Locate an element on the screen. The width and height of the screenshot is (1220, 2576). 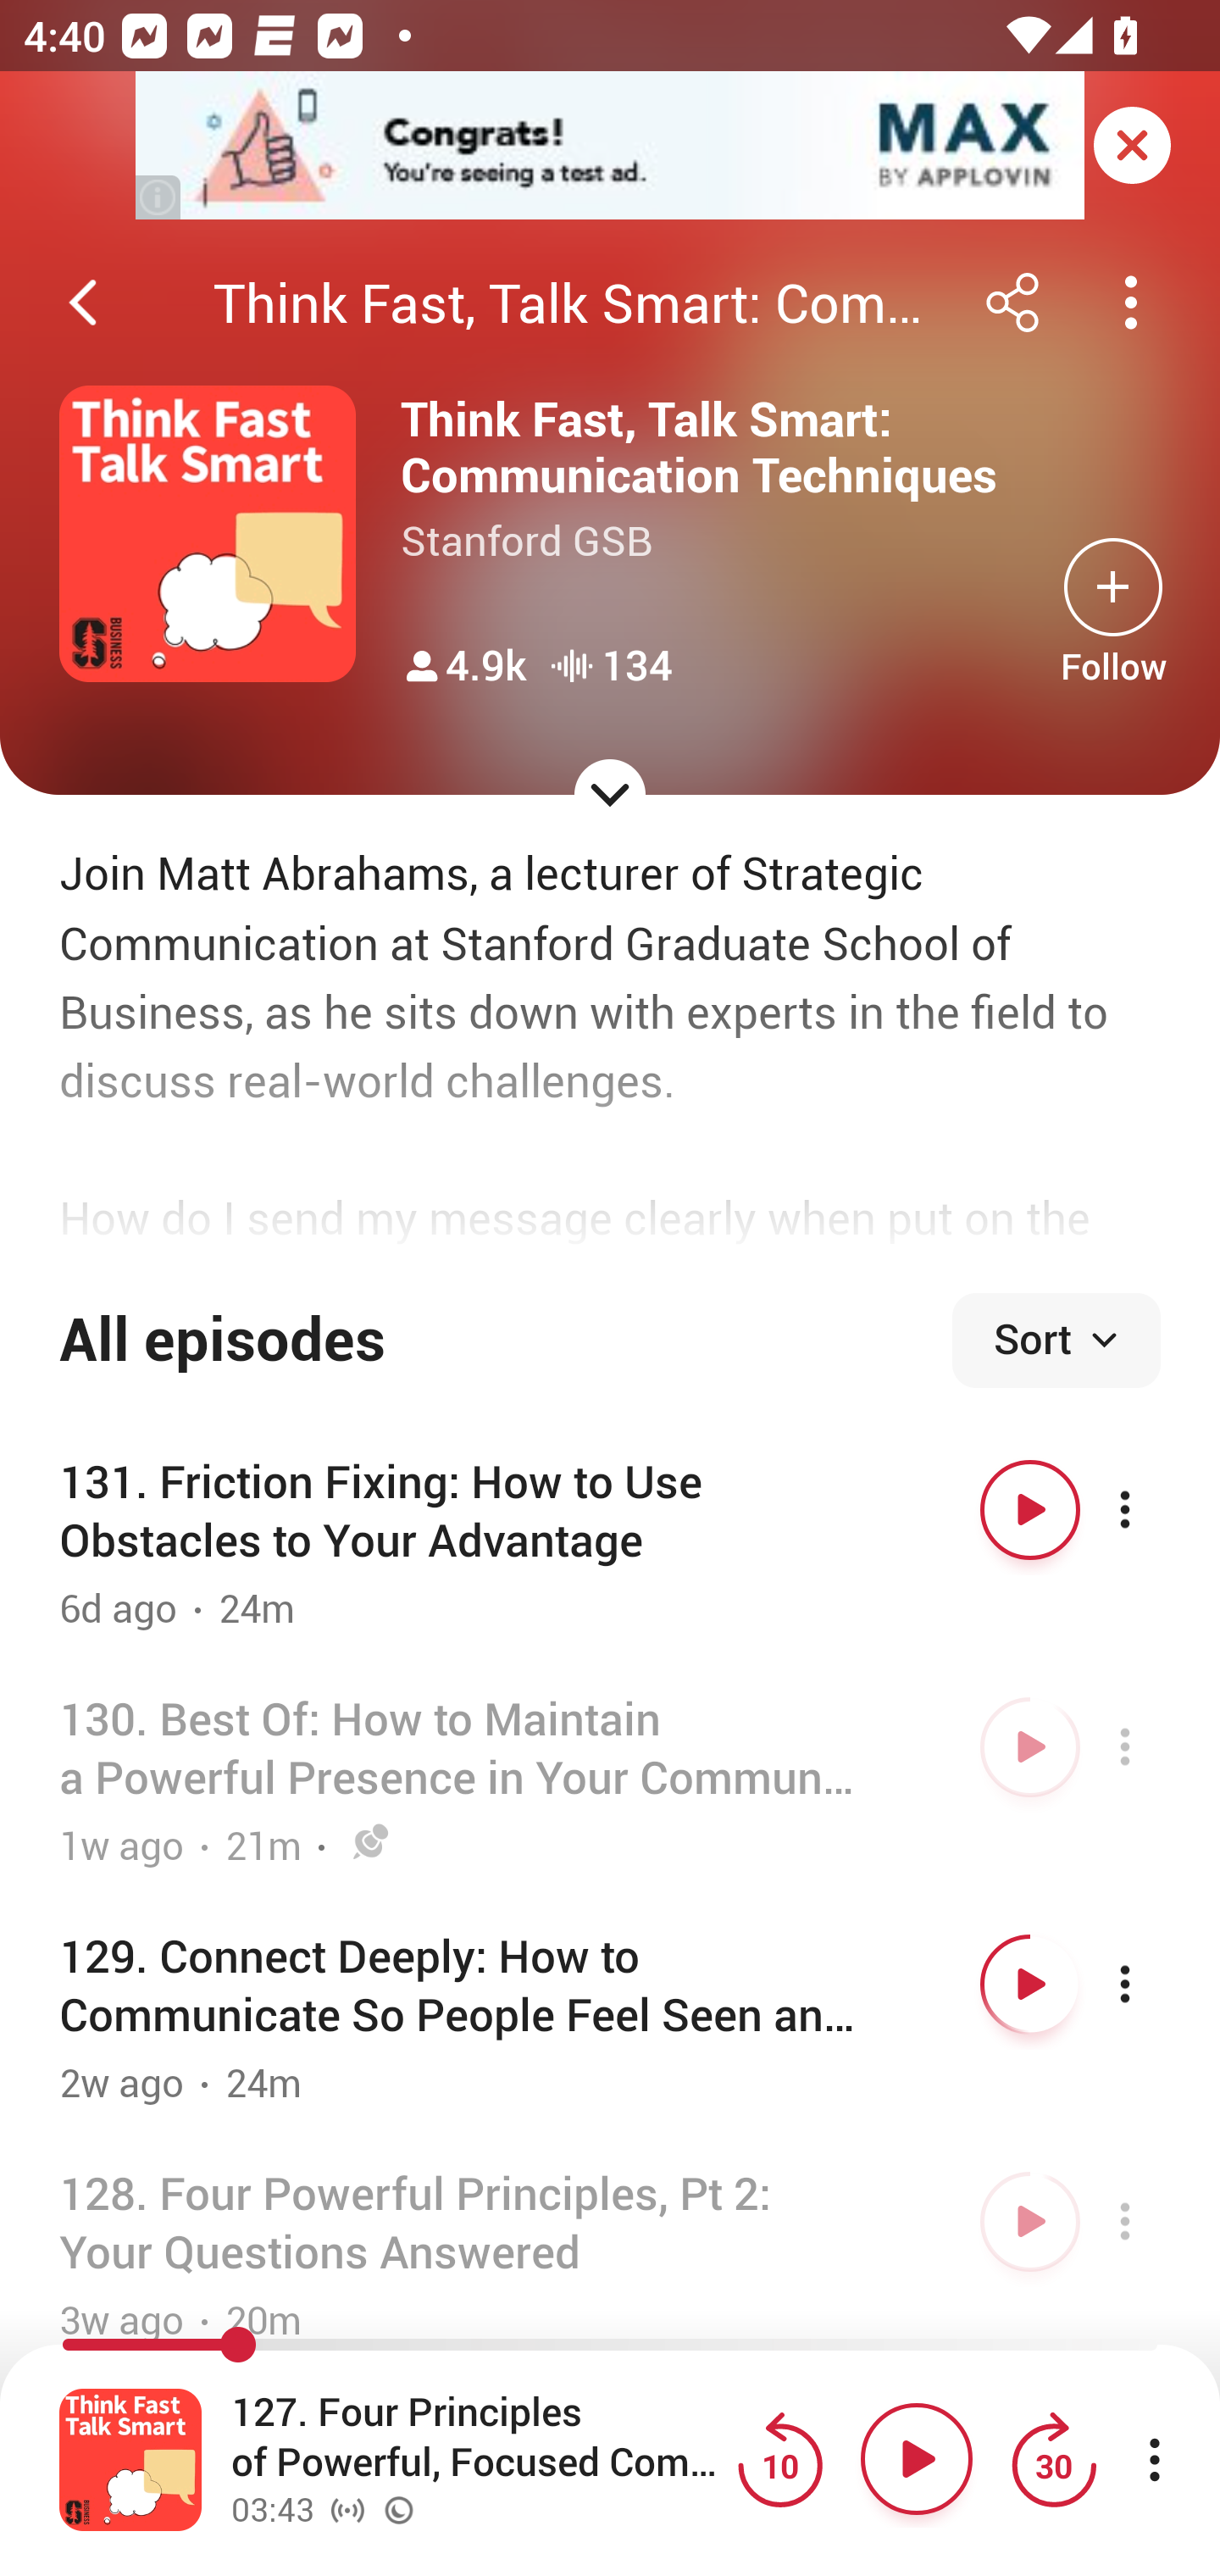
More player controls is located at coordinates (1154, 2460).